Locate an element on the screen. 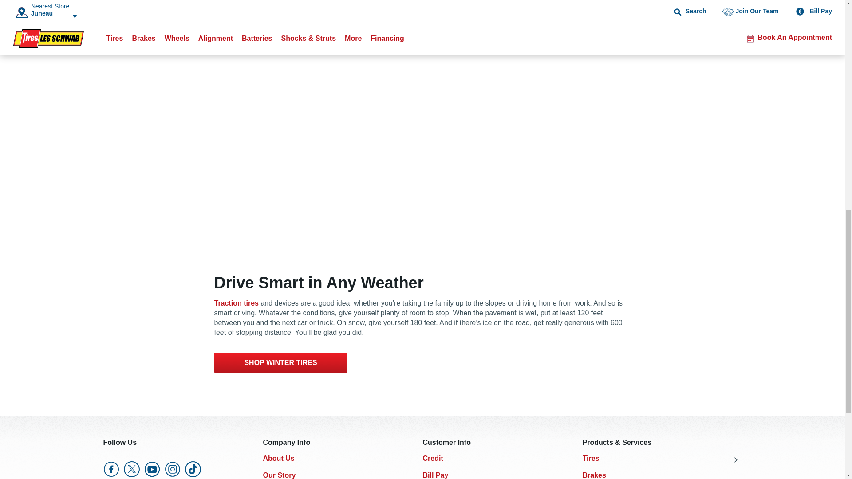  Go to Instagram is located at coordinates (172, 469).